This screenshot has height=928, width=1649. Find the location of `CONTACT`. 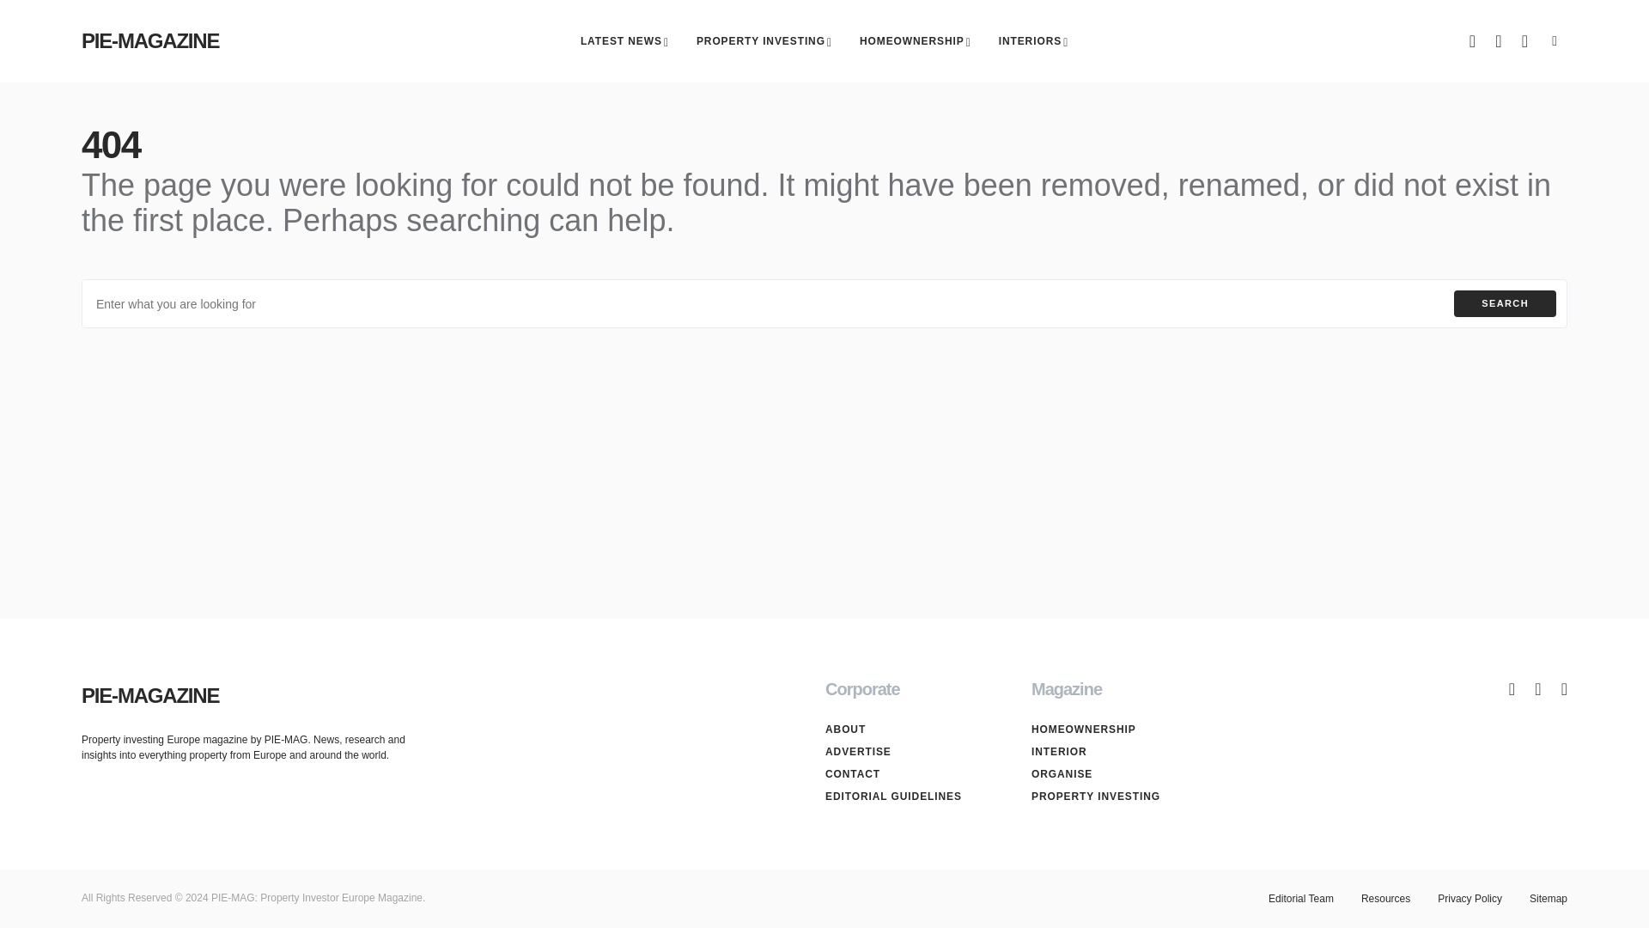

CONTACT is located at coordinates (908, 774).